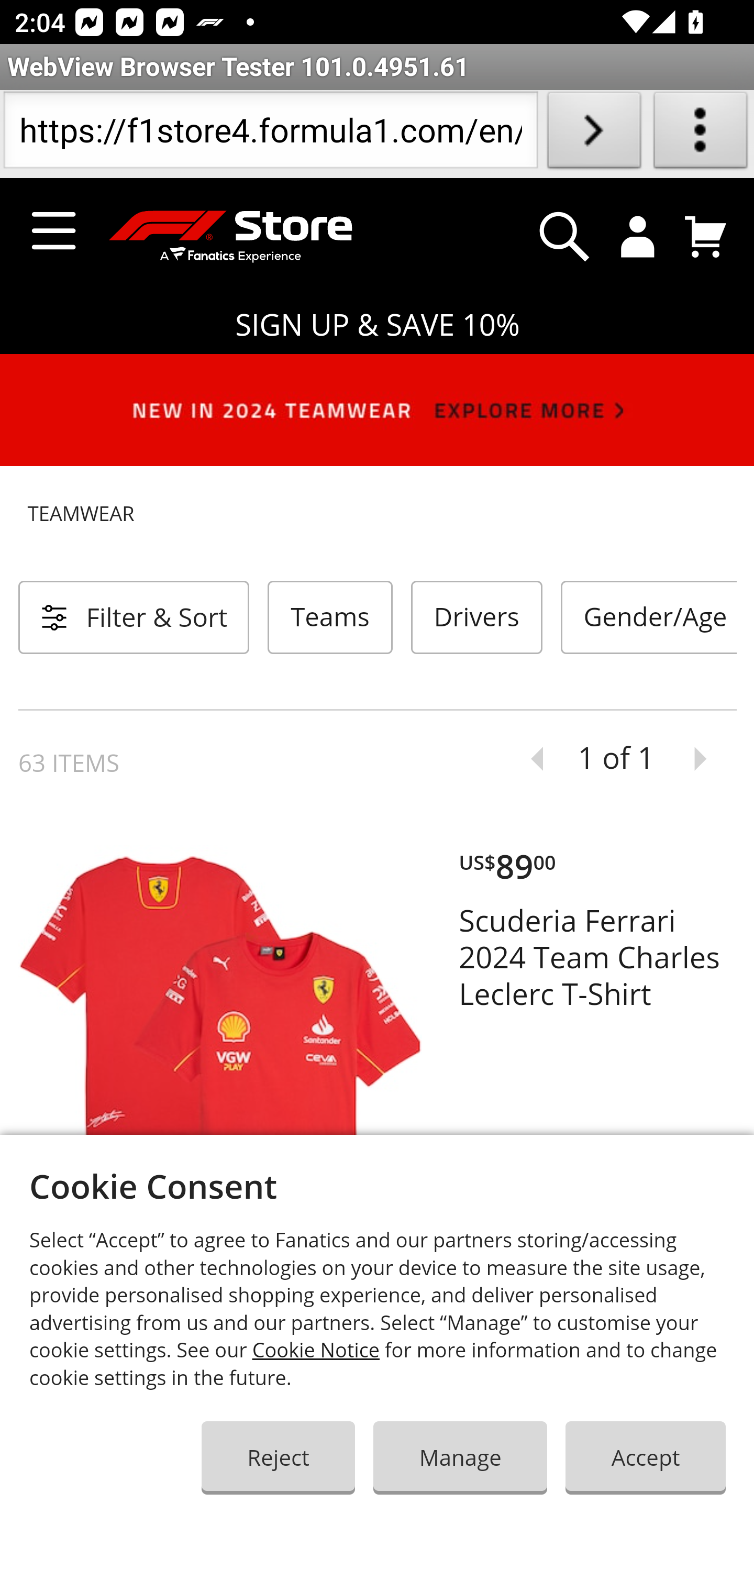 This screenshot has height=1592, width=754. Describe the element at coordinates (530, 759) in the screenshot. I see `previous page ` at that location.